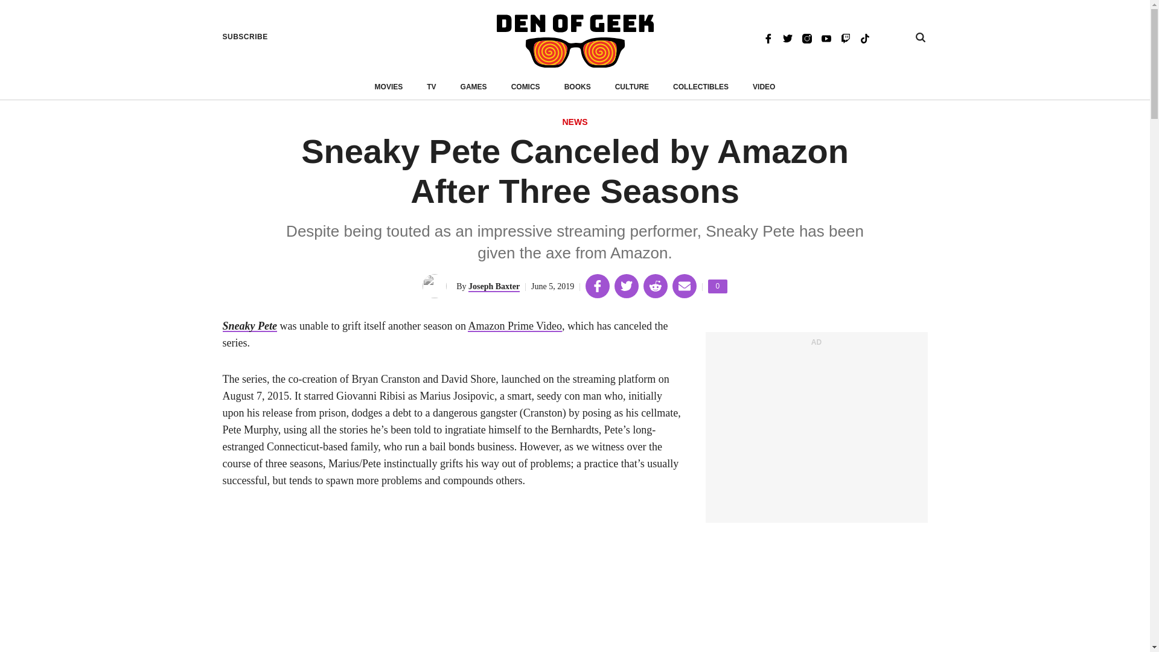 The image size is (1159, 652). I want to click on GAMES, so click(473, 87).